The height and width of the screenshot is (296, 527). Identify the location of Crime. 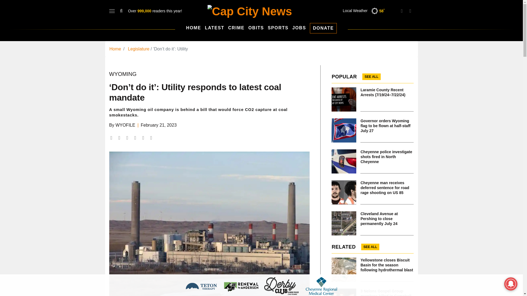
(236, 28).